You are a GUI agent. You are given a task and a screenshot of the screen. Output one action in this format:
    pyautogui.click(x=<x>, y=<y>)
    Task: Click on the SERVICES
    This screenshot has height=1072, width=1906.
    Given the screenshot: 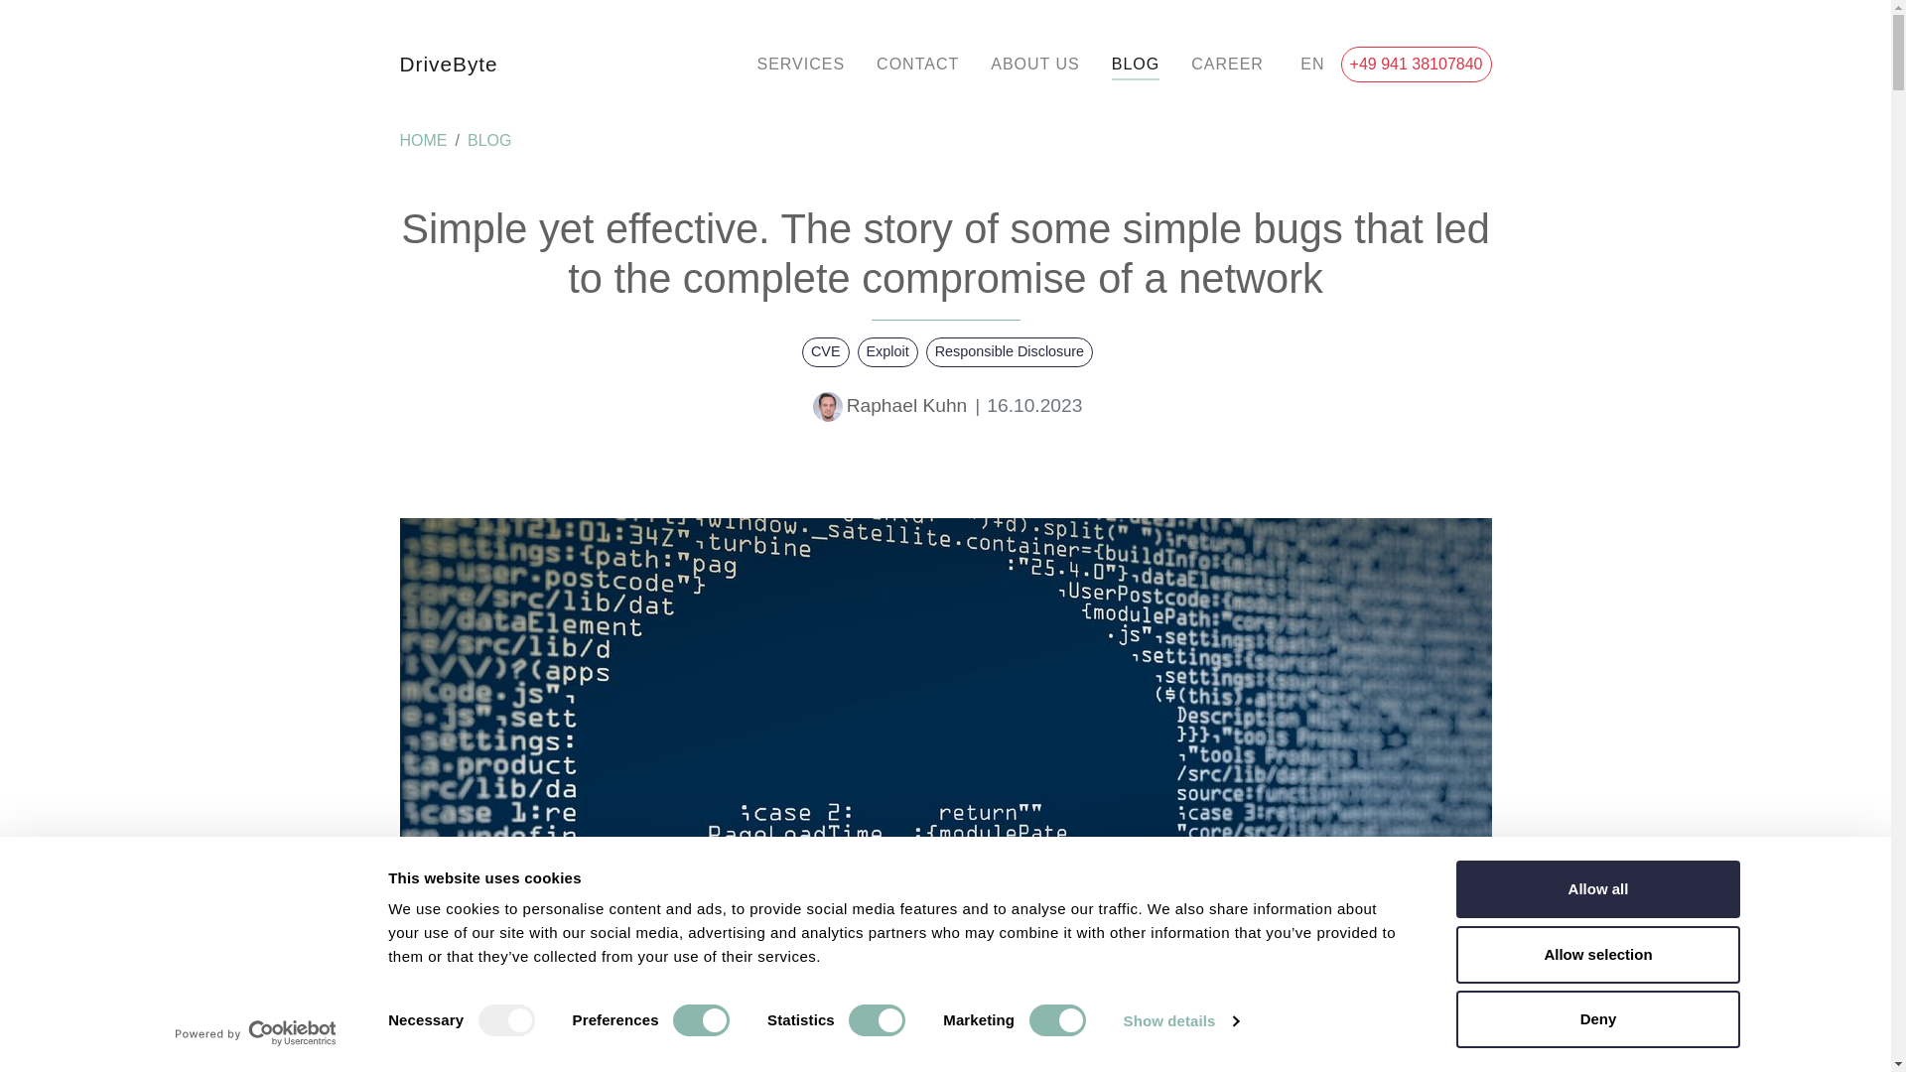 What is the action you would take?
    pyautogui.click(x=800, y=65)
    